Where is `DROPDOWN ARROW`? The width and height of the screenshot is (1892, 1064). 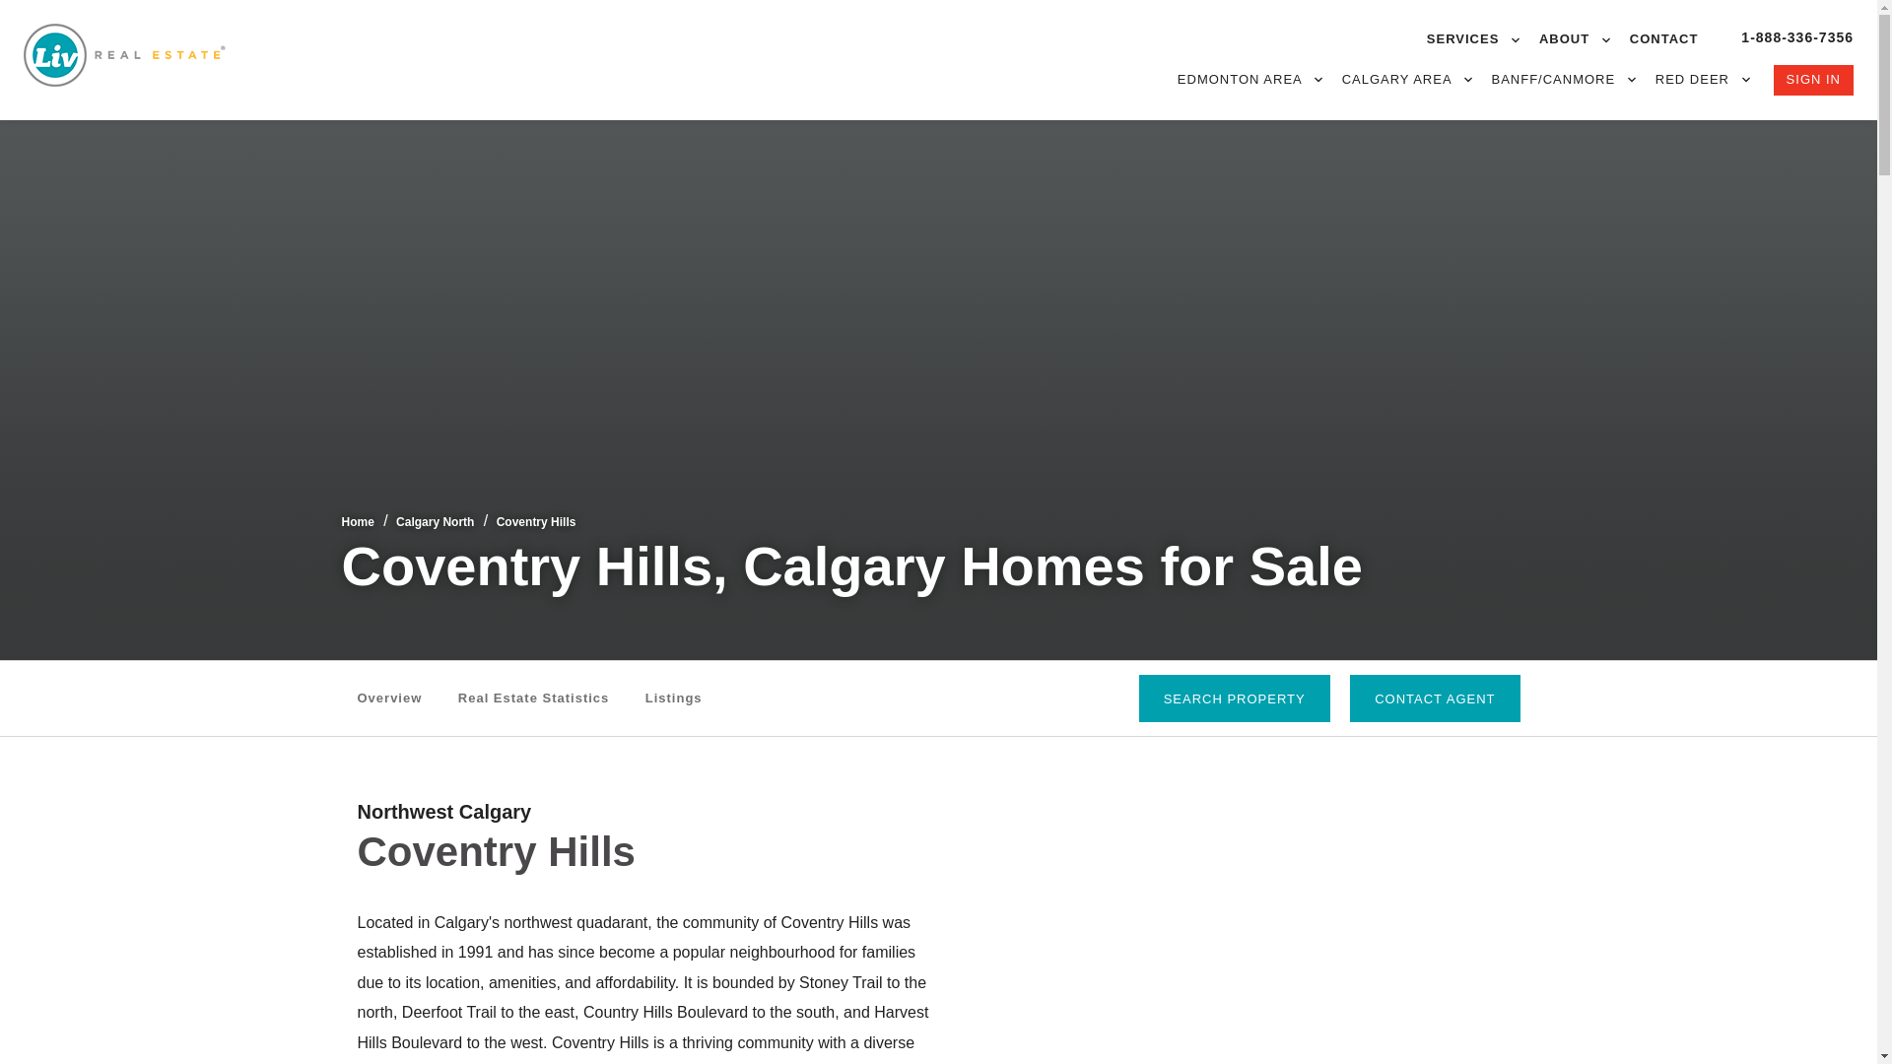
DROPDOWN ARROW is located at coordinates (1468, 79).